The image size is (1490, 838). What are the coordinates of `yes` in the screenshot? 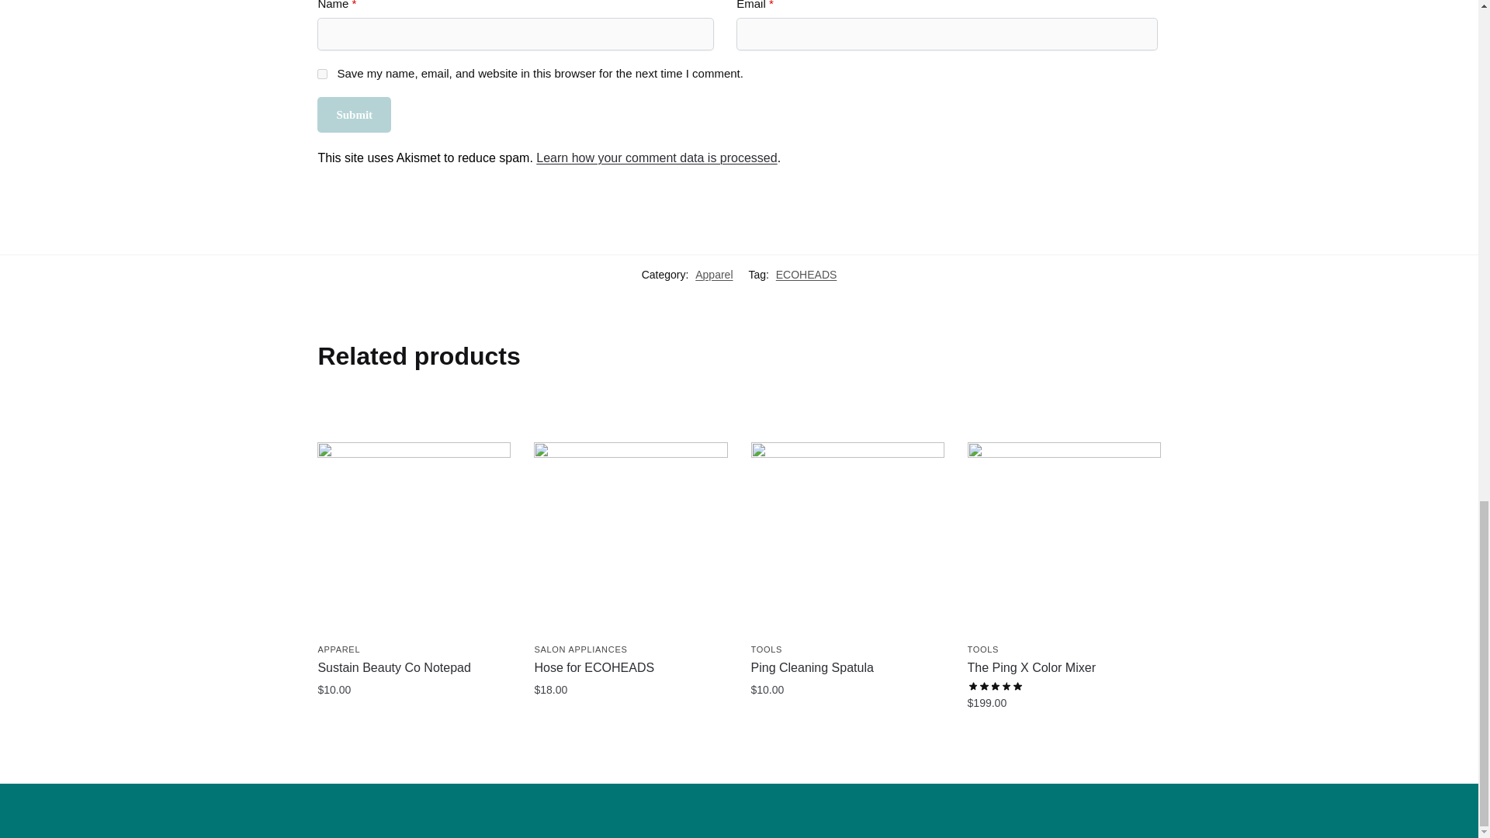 It's located at (322, 73).